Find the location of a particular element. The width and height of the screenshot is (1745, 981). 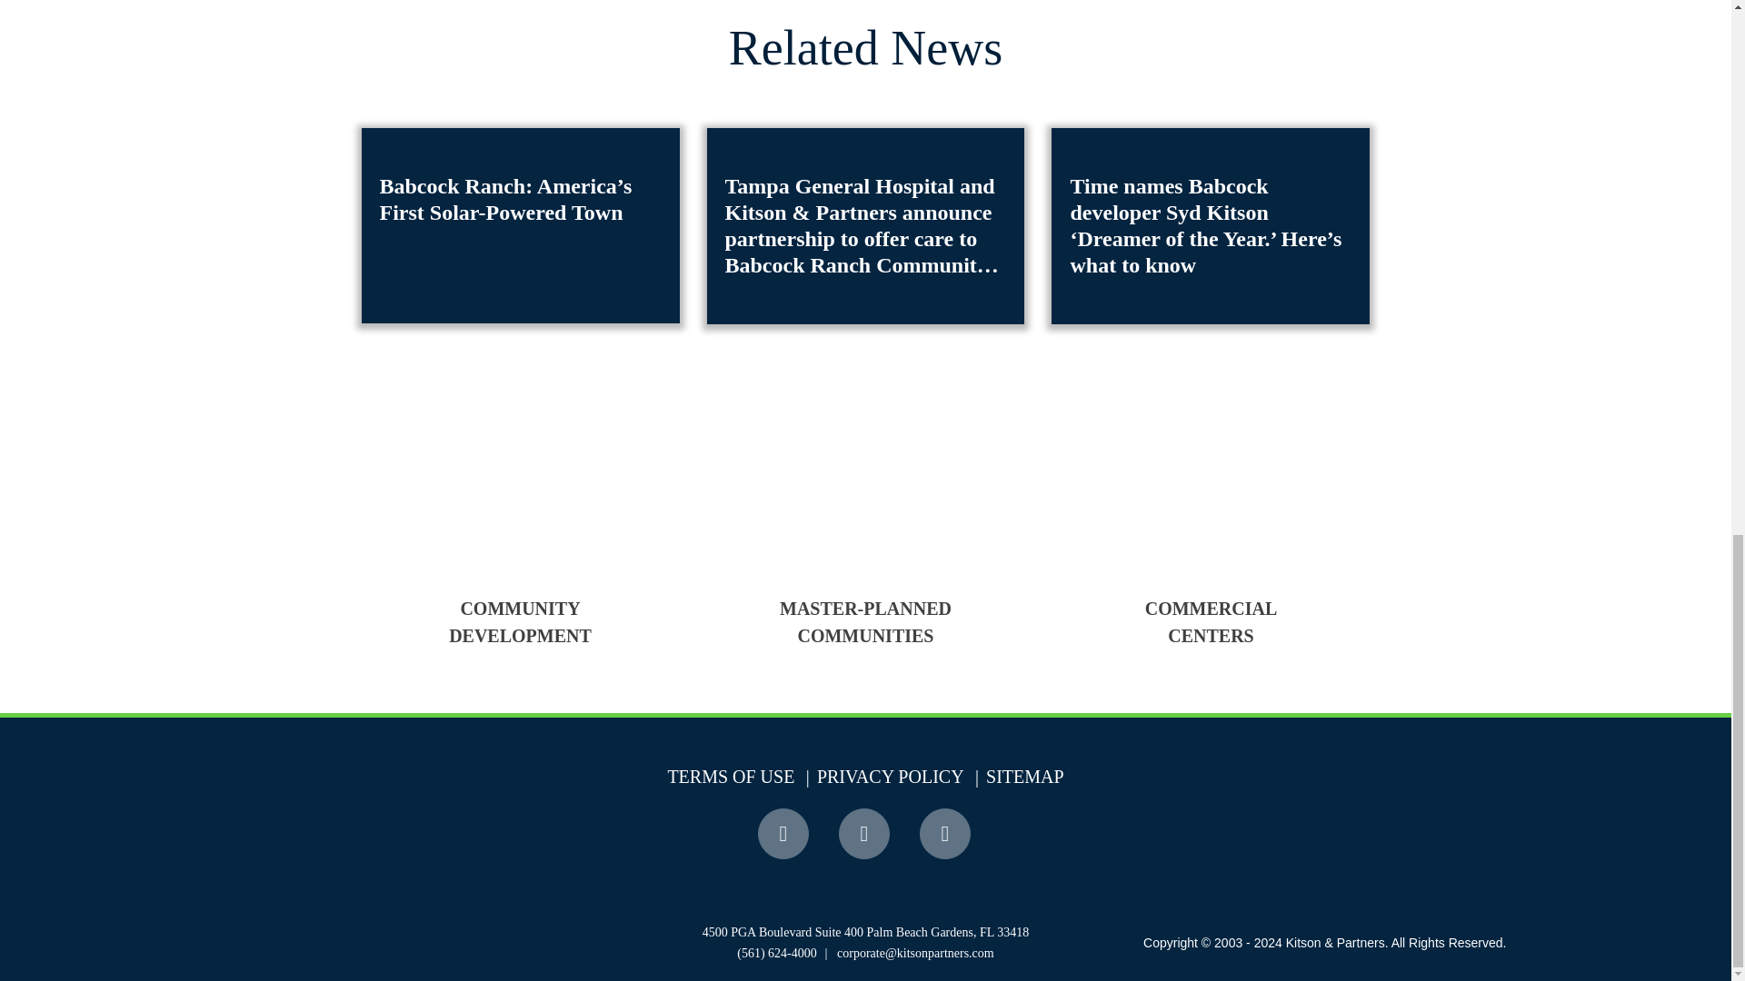

Twitter is located at coordinates (865, 834).